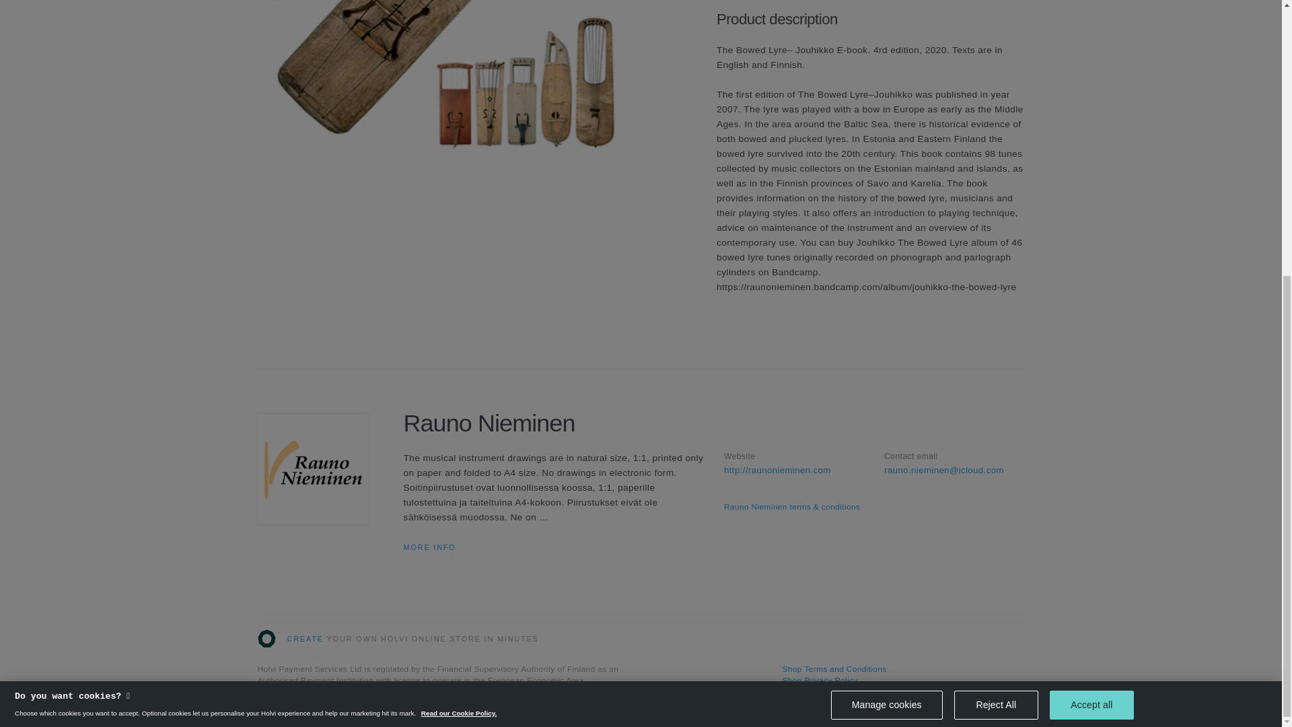  What do you see at coordinates (996, 268) in the screenshot?
I see `Reject All` at bounding box center [996, 268].